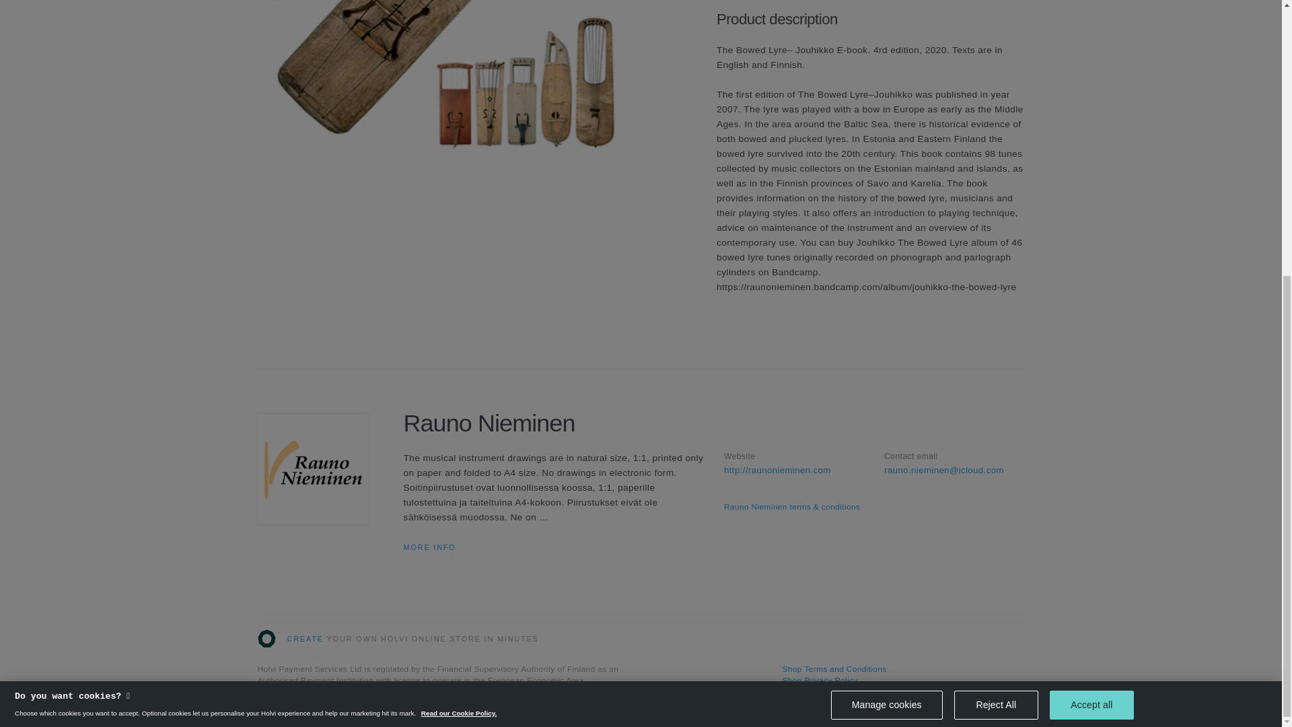  What do you see at coordinates (996, 268) in the screenshot?
I see `Reject All` at bounding box center [996, 268].